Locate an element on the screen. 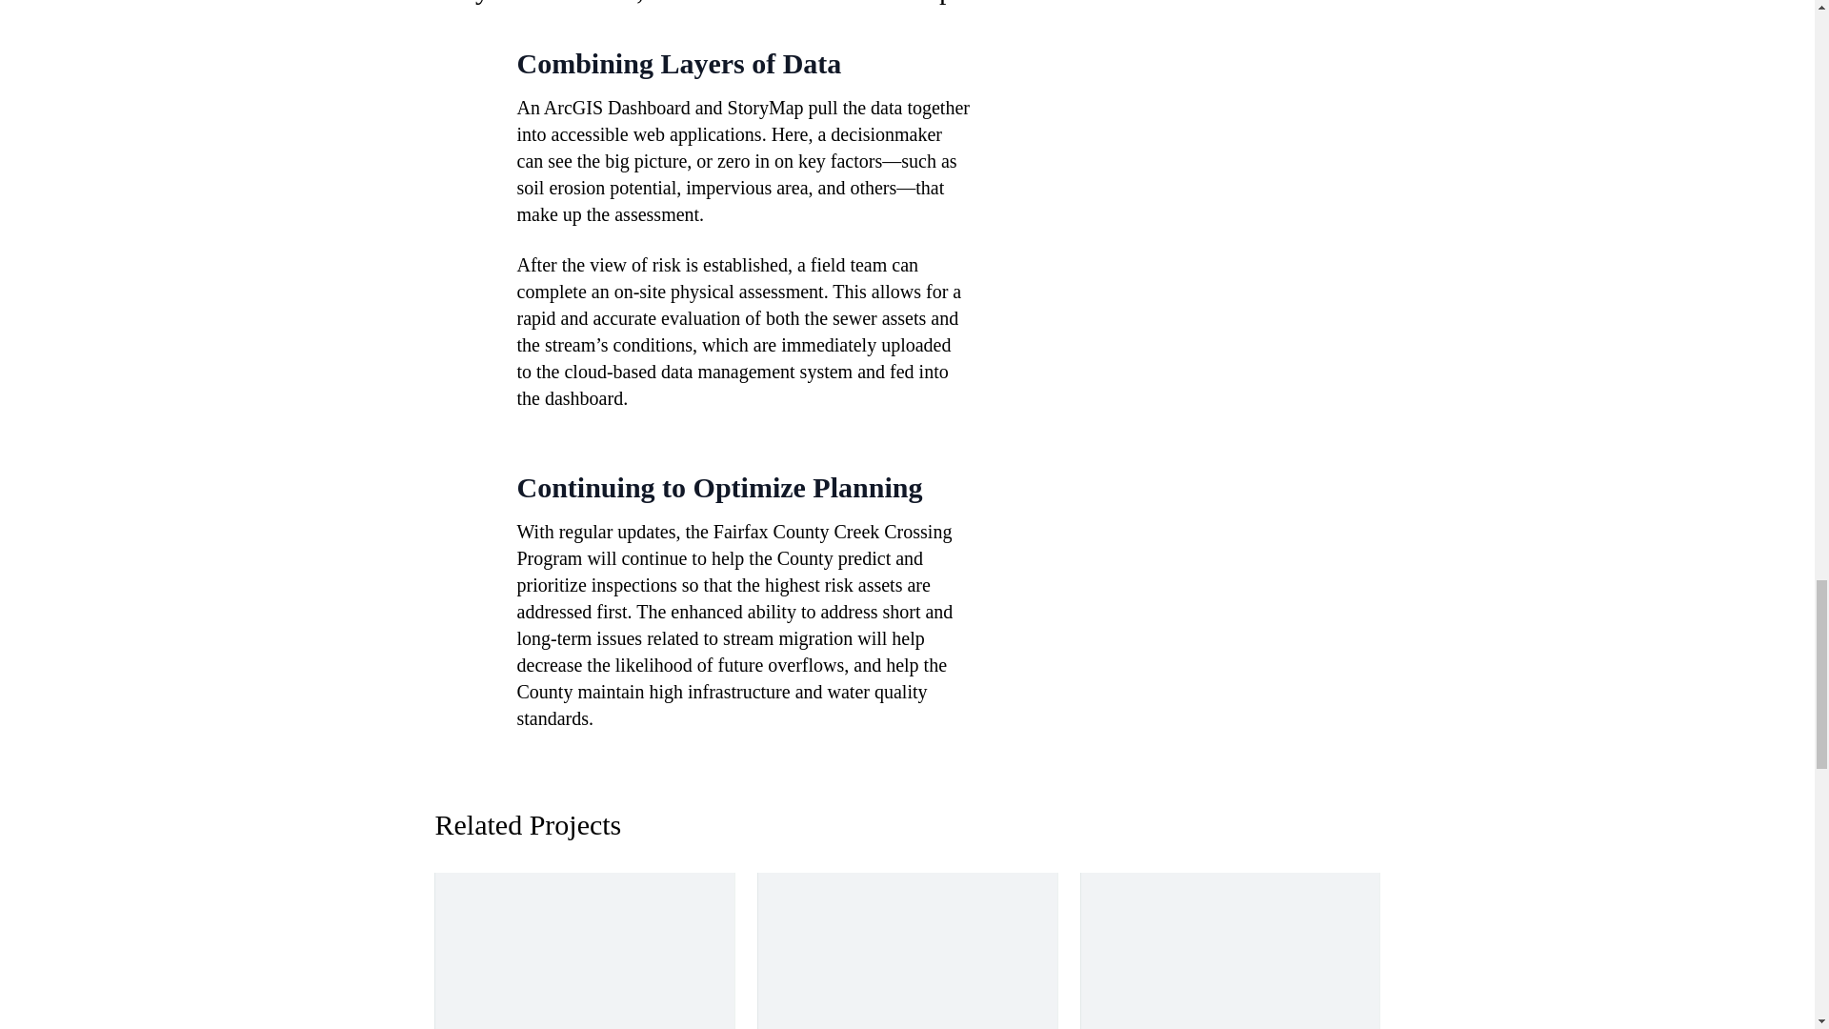  Enterprise GIS and Data Management Support Services is located at coordinates (585, 951).